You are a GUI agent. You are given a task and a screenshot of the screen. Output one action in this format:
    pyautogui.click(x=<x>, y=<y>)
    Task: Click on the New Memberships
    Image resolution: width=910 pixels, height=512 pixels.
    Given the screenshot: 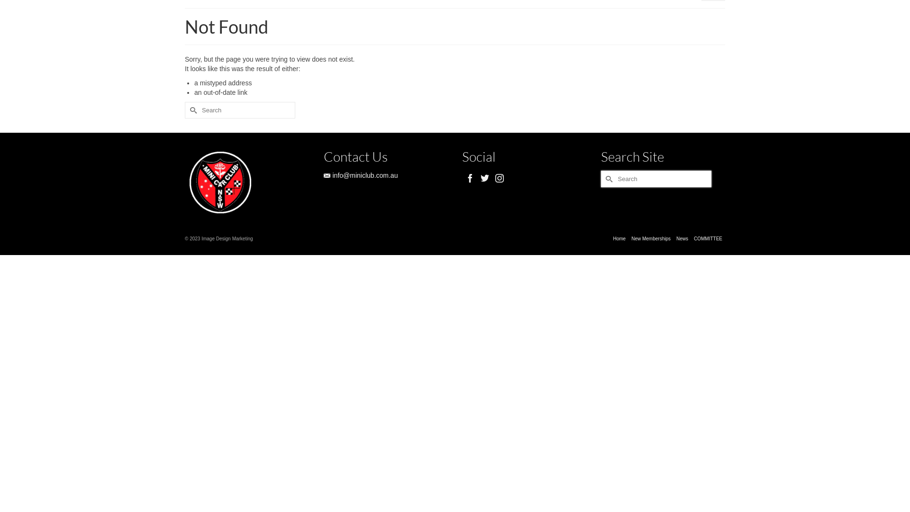 What is the action you would take?
    pyautogui.click(x=651, y=239)
    